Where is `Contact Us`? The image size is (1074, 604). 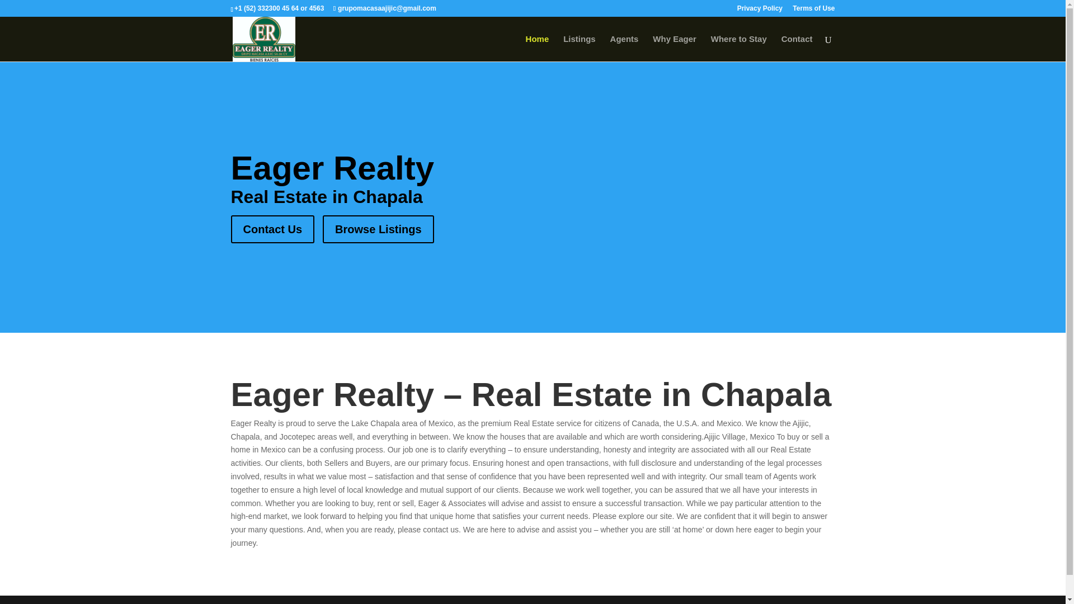
Contact Us is located at coordinates (272, 229).